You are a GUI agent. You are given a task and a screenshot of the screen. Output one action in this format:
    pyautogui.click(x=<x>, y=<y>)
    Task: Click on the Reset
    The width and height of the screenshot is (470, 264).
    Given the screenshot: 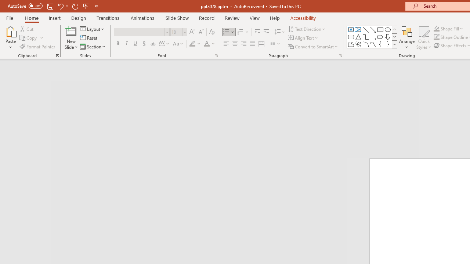 What is the action you would take?
    pyautogui.click(x=89, y=38)
    